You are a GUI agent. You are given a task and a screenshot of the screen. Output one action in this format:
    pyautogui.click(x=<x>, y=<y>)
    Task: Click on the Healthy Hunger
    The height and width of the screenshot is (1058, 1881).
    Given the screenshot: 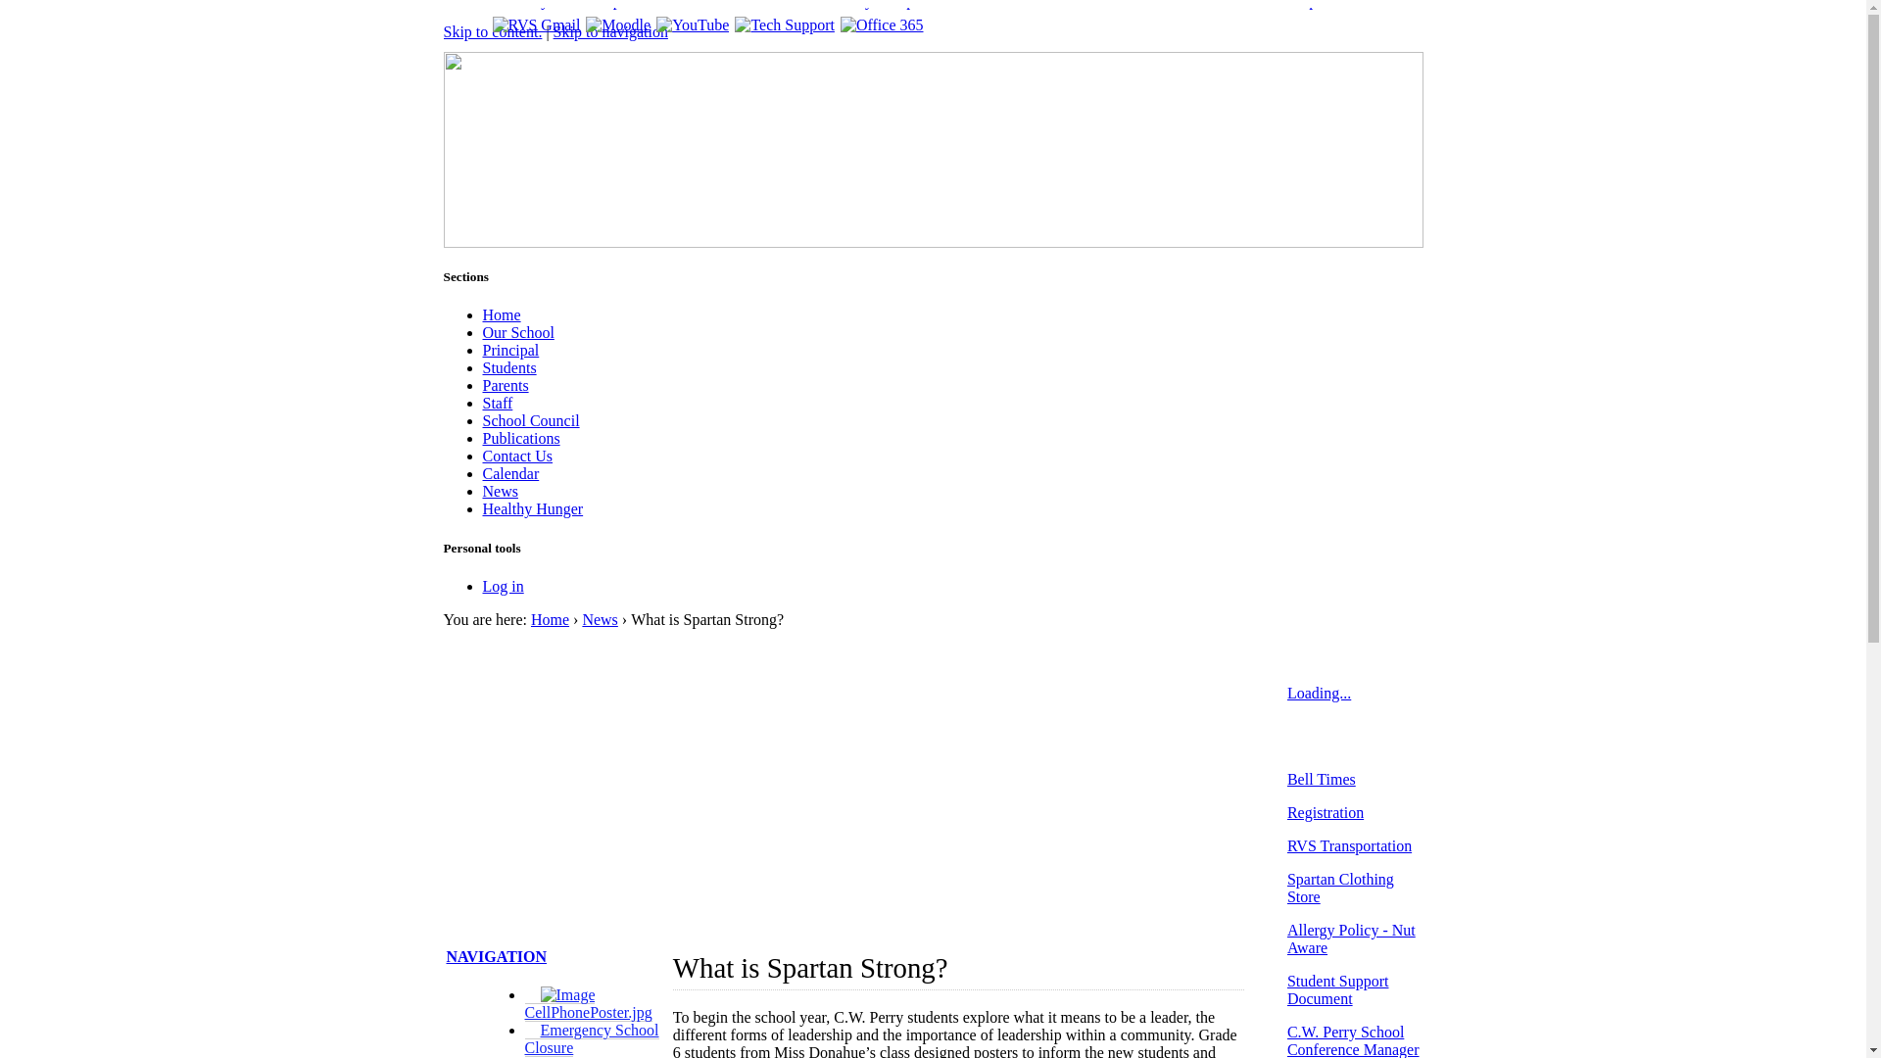 What is the action you would take?
    pyautogui.click(x=532, y=509)
    